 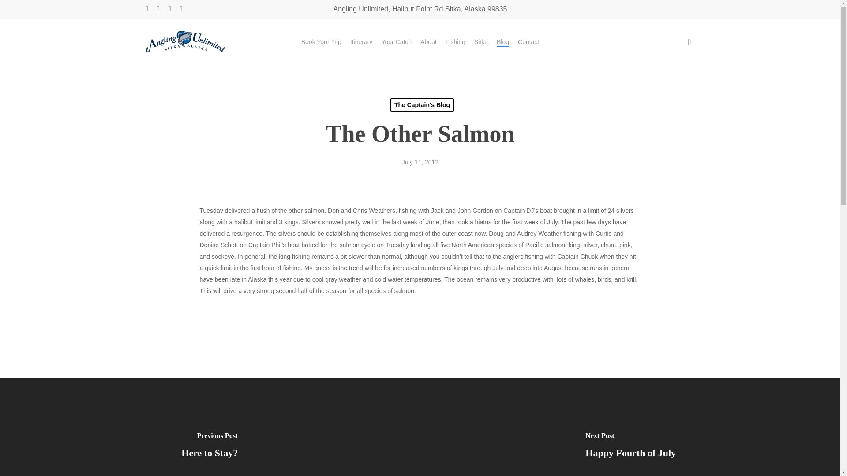 I want to click on Angling Unlimited, Halibut Point Rd Sitka, Alaska 99835, so click(x=420, y=9).